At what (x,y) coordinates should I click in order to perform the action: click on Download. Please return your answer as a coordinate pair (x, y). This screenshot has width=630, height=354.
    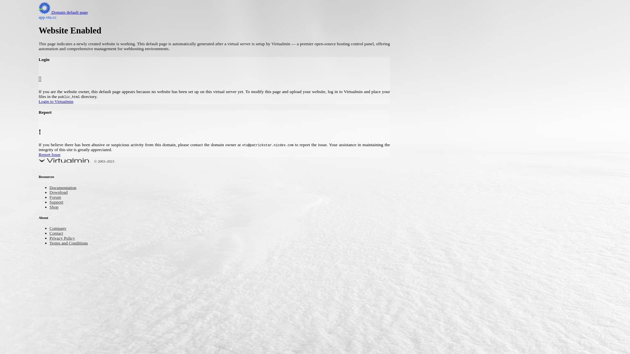
    Looking at the image, I should click on (60, 193).